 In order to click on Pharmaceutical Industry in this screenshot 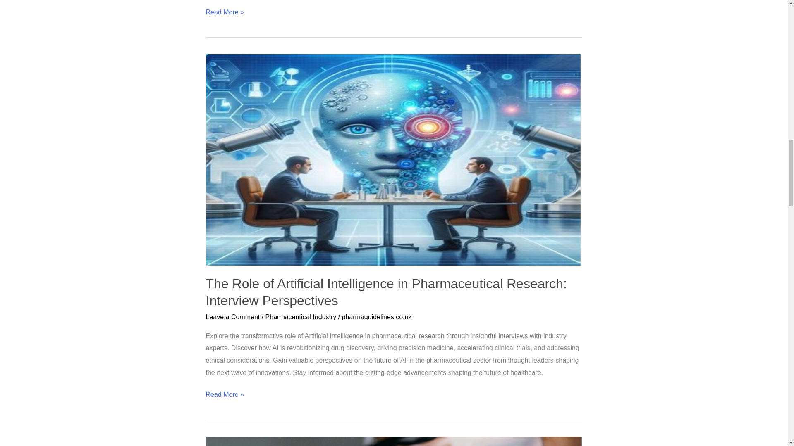, I will do `click(301, 317)`.